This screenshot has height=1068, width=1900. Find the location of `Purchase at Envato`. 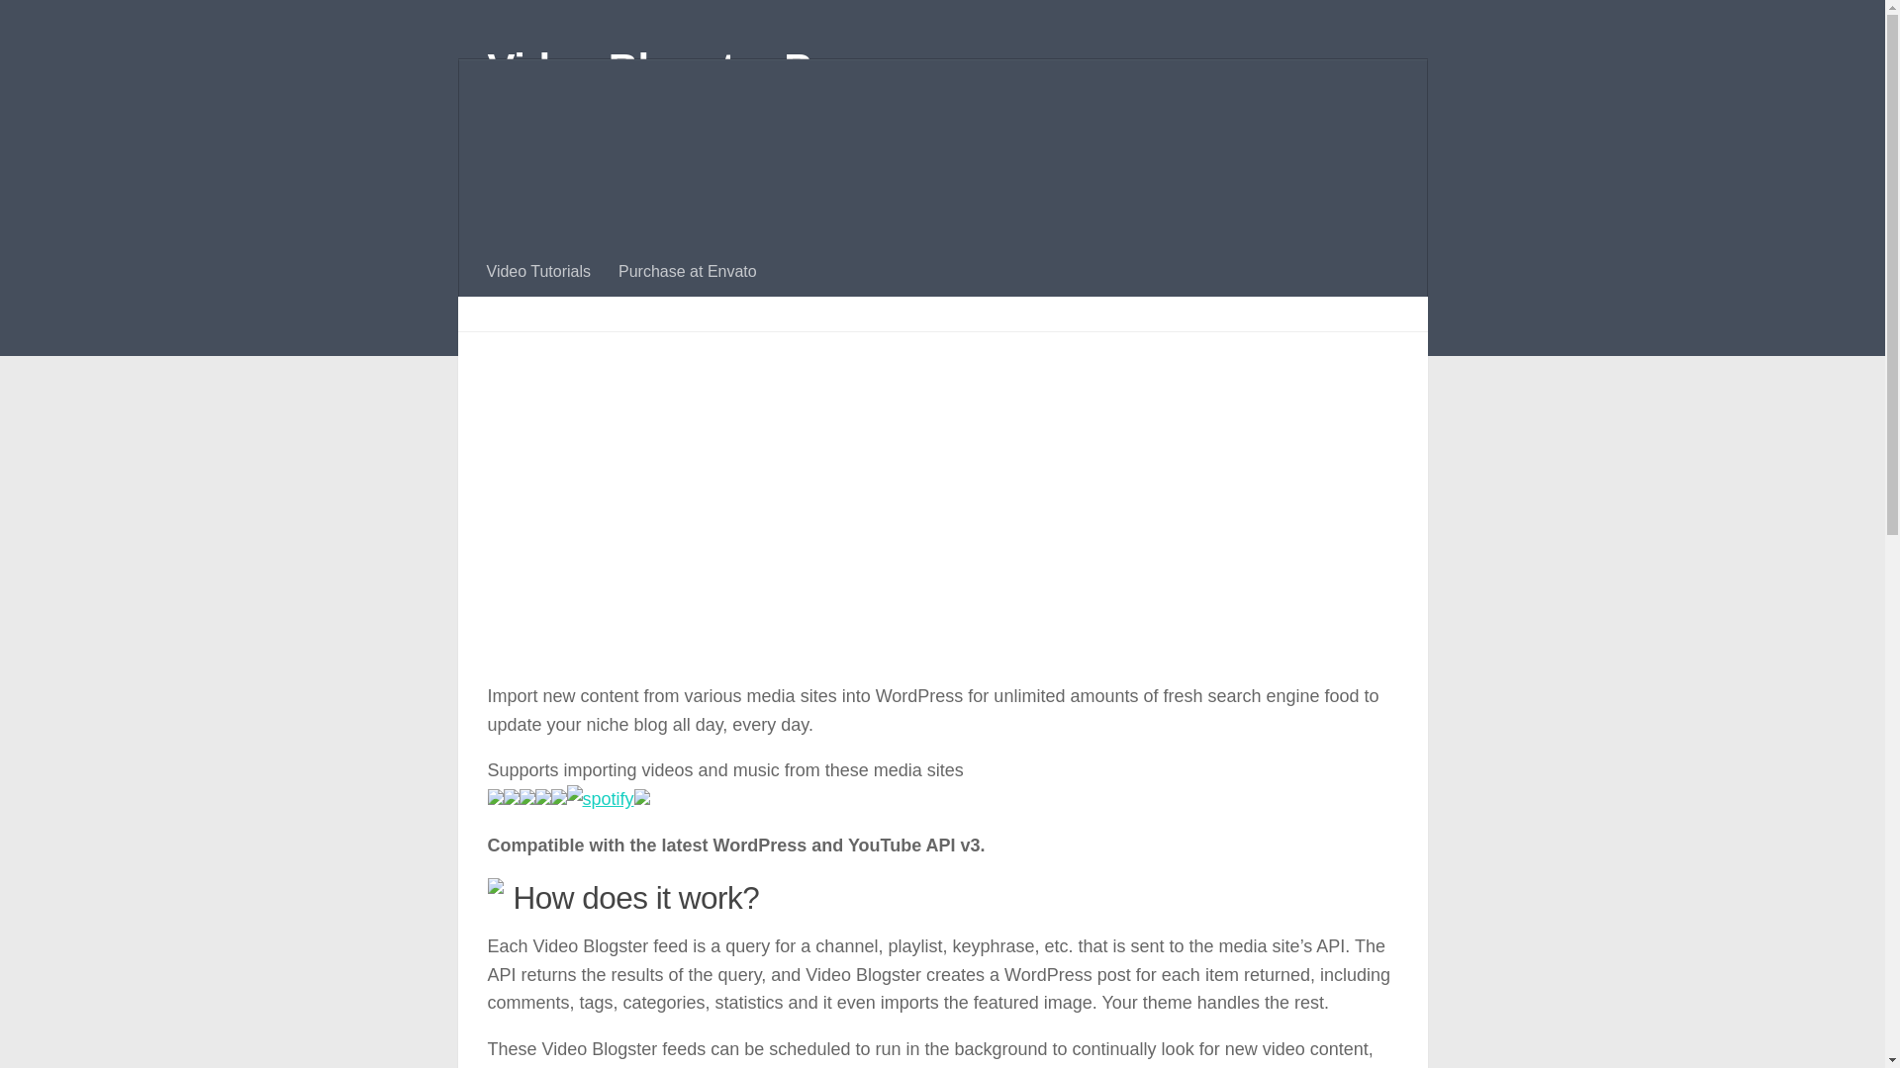

Purchase at Envato is located at coordinates (687, 271).